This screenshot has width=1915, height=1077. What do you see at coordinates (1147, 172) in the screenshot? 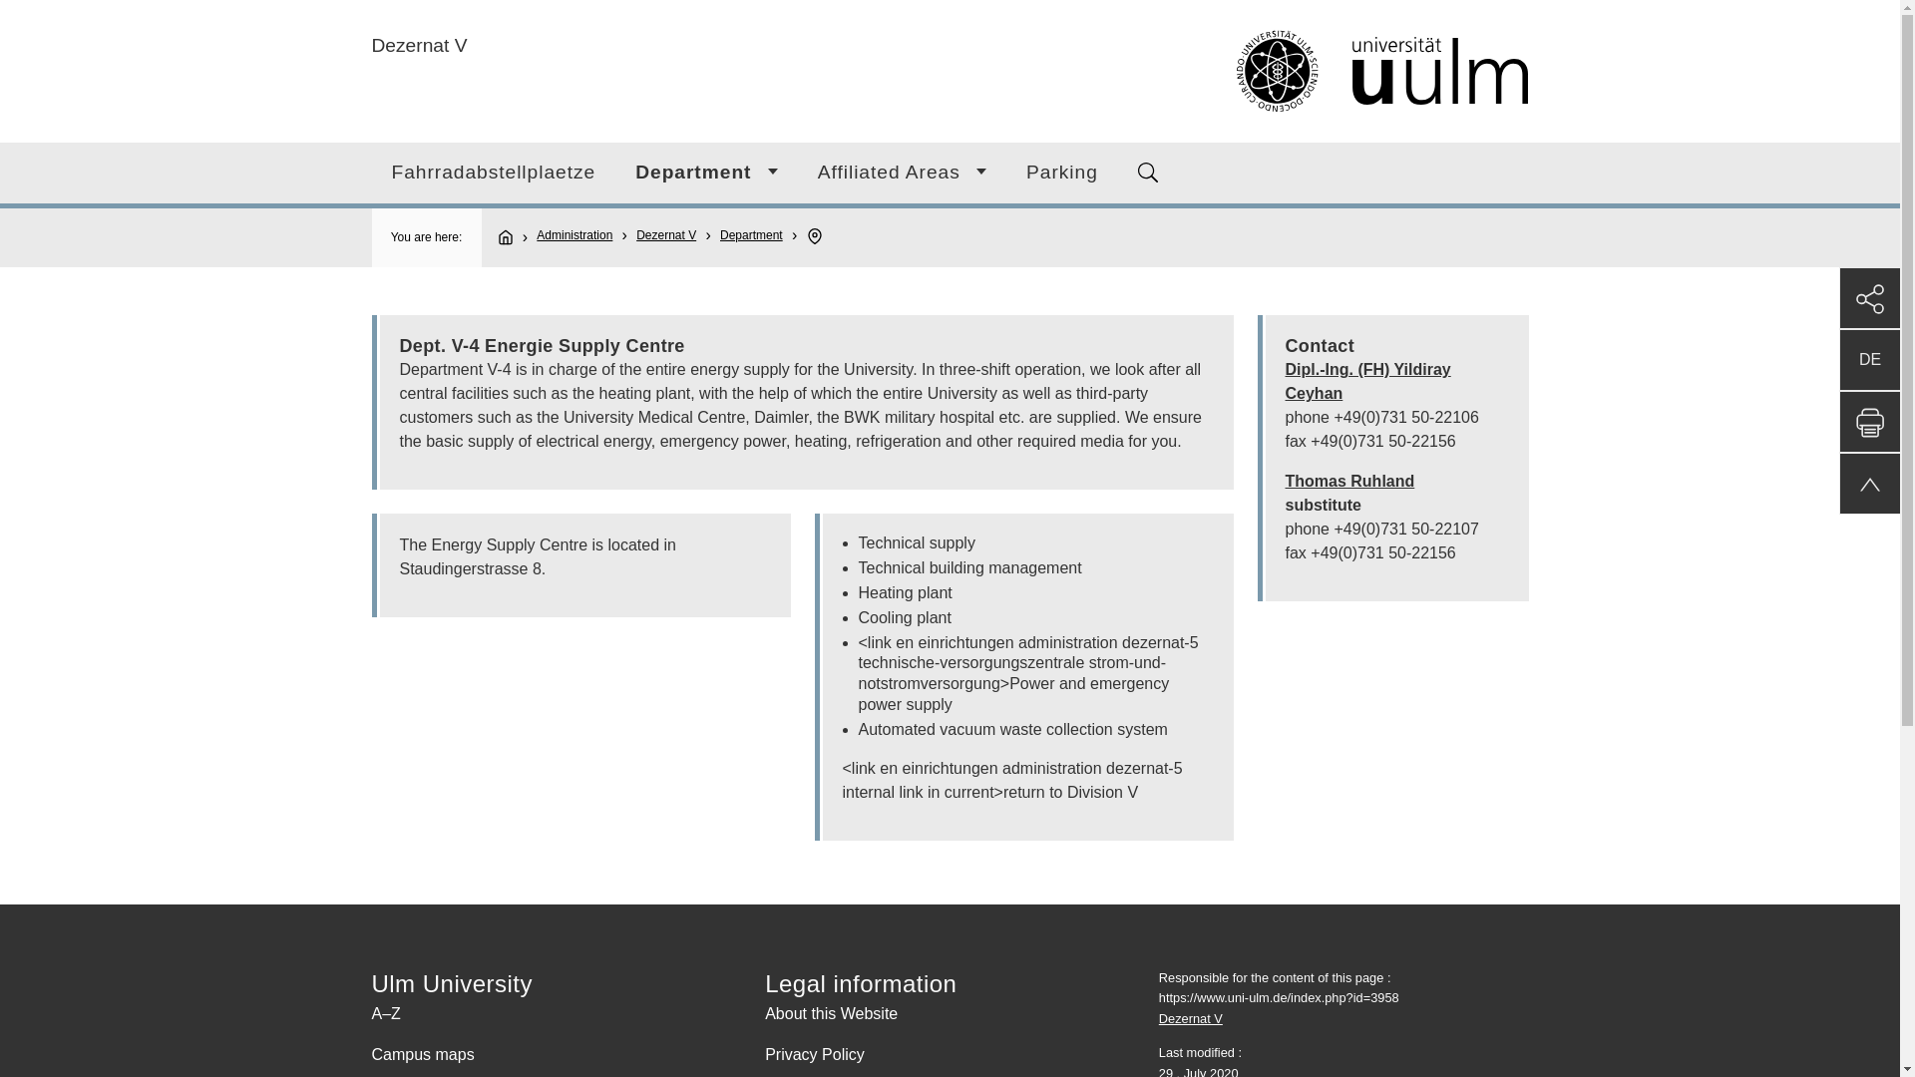
I see `Search` at bounding box center [1147, 172].